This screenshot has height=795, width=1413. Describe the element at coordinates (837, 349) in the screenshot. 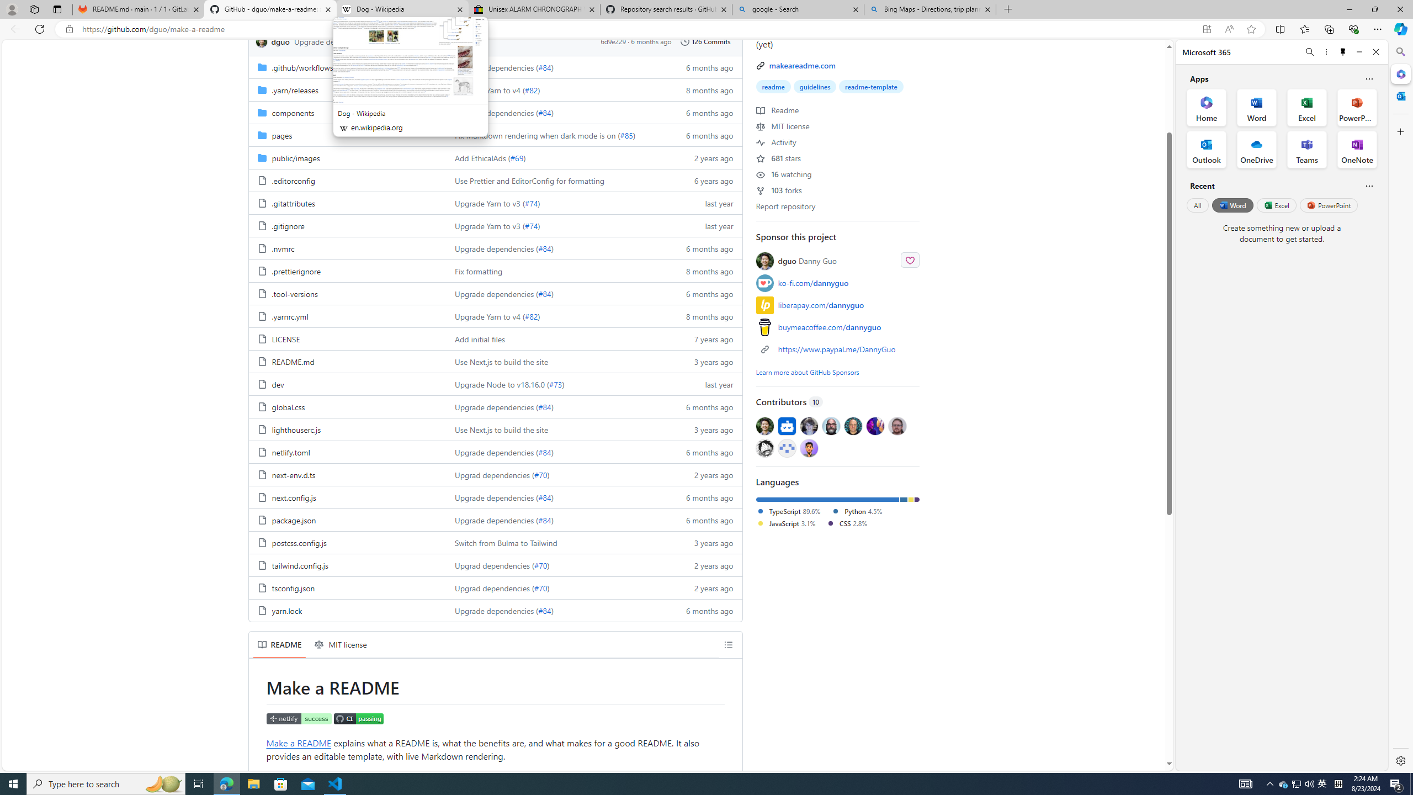

I see `https://www.paypal.me/DannyGuo` at that location.